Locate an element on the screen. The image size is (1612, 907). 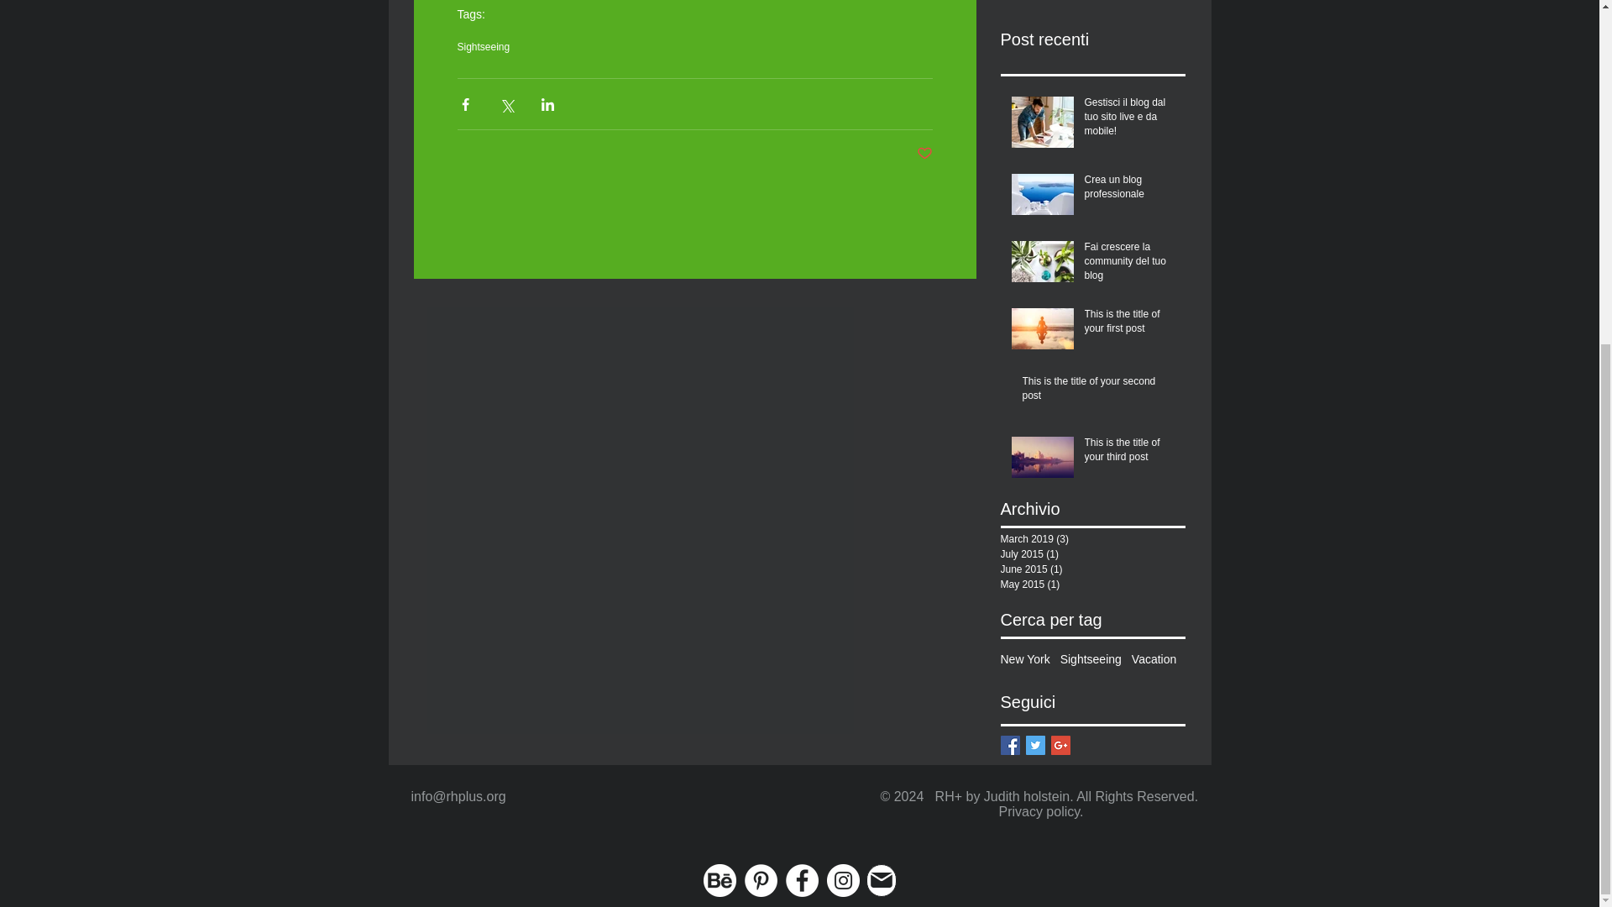
This is the title of your second post is located at coordinates (1098, 392).